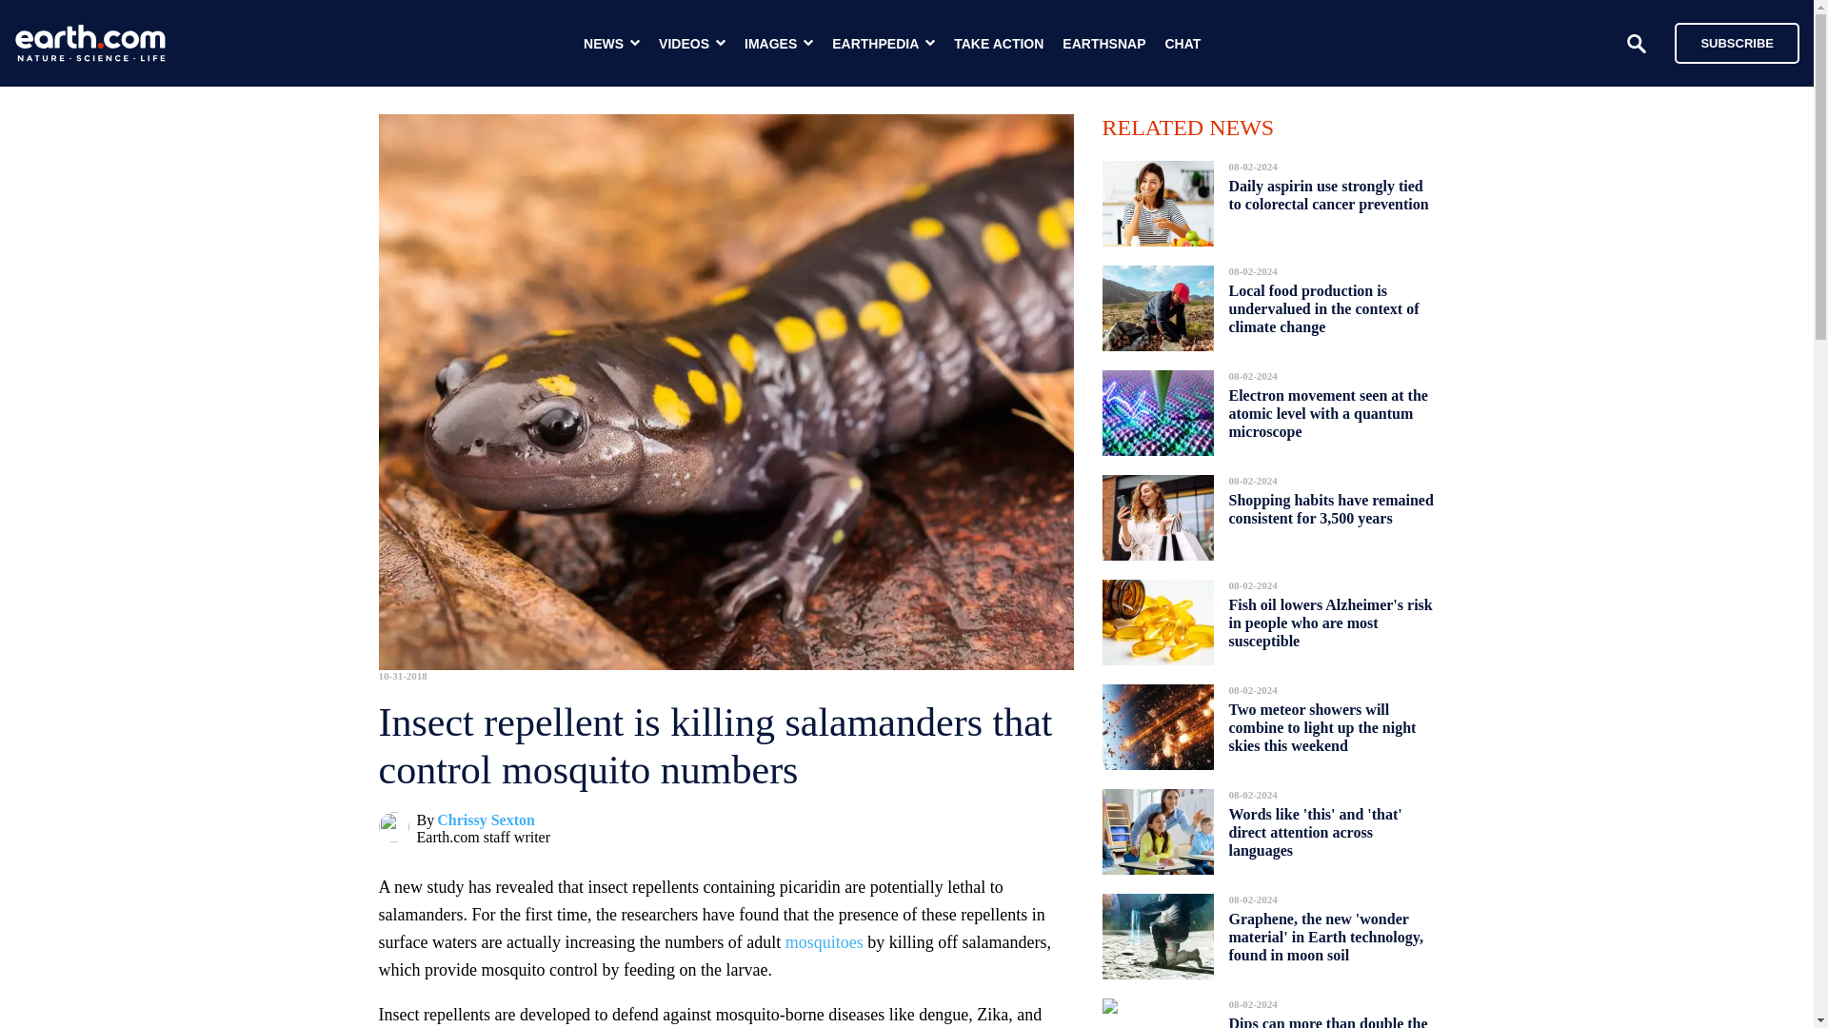 Image resolution: width=1828 pixels, height=1028 pixels. What do you see at coordinates (1103, 44) in the screenshot?
I see `EARTHSNAP` at bounding box center [1103, 44].